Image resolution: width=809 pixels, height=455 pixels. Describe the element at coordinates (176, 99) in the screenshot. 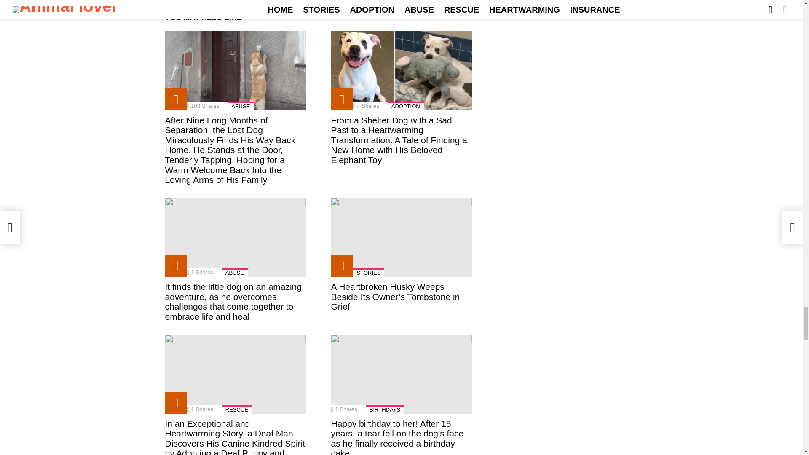

I see `Trending` at that location.